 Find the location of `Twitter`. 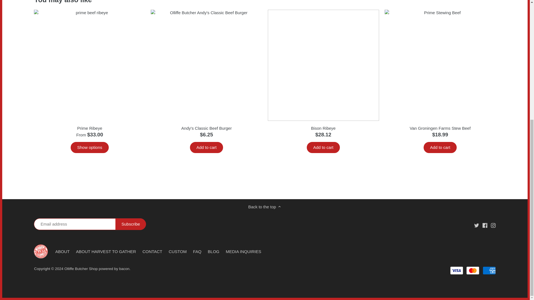

Twitter is located at coordinates (476, 225).